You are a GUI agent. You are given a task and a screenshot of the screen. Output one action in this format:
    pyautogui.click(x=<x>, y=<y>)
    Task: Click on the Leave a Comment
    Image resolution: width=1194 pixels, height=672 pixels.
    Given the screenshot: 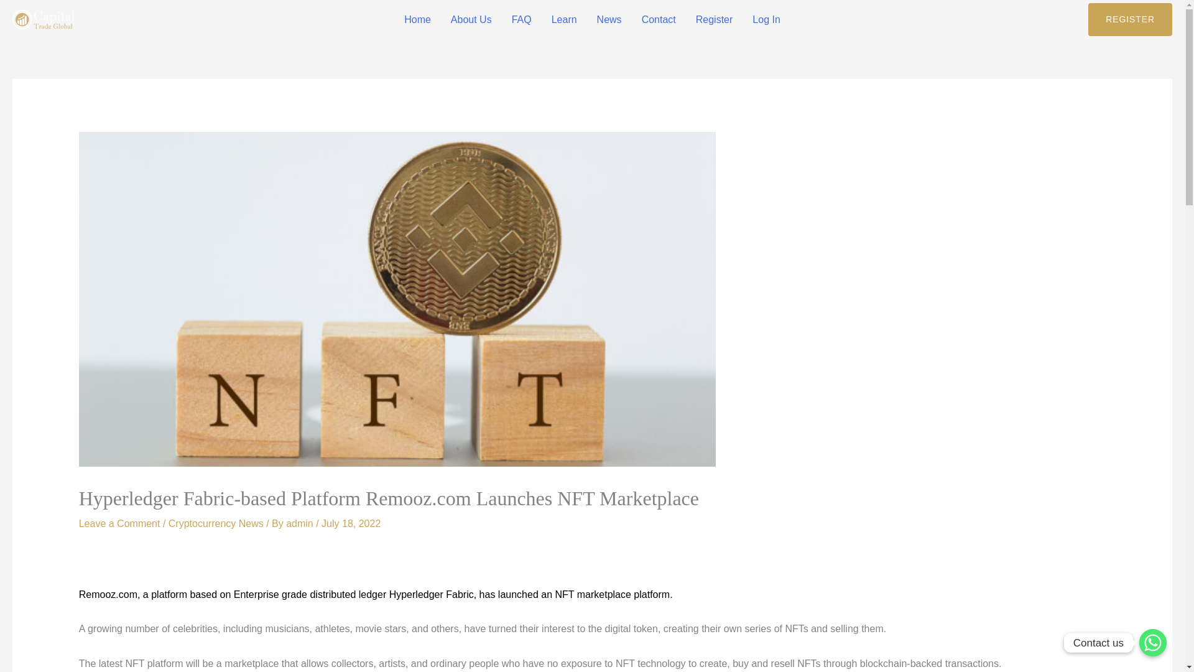 What is the action you would take?
    pyautogui.click(x=119, y=523)
    